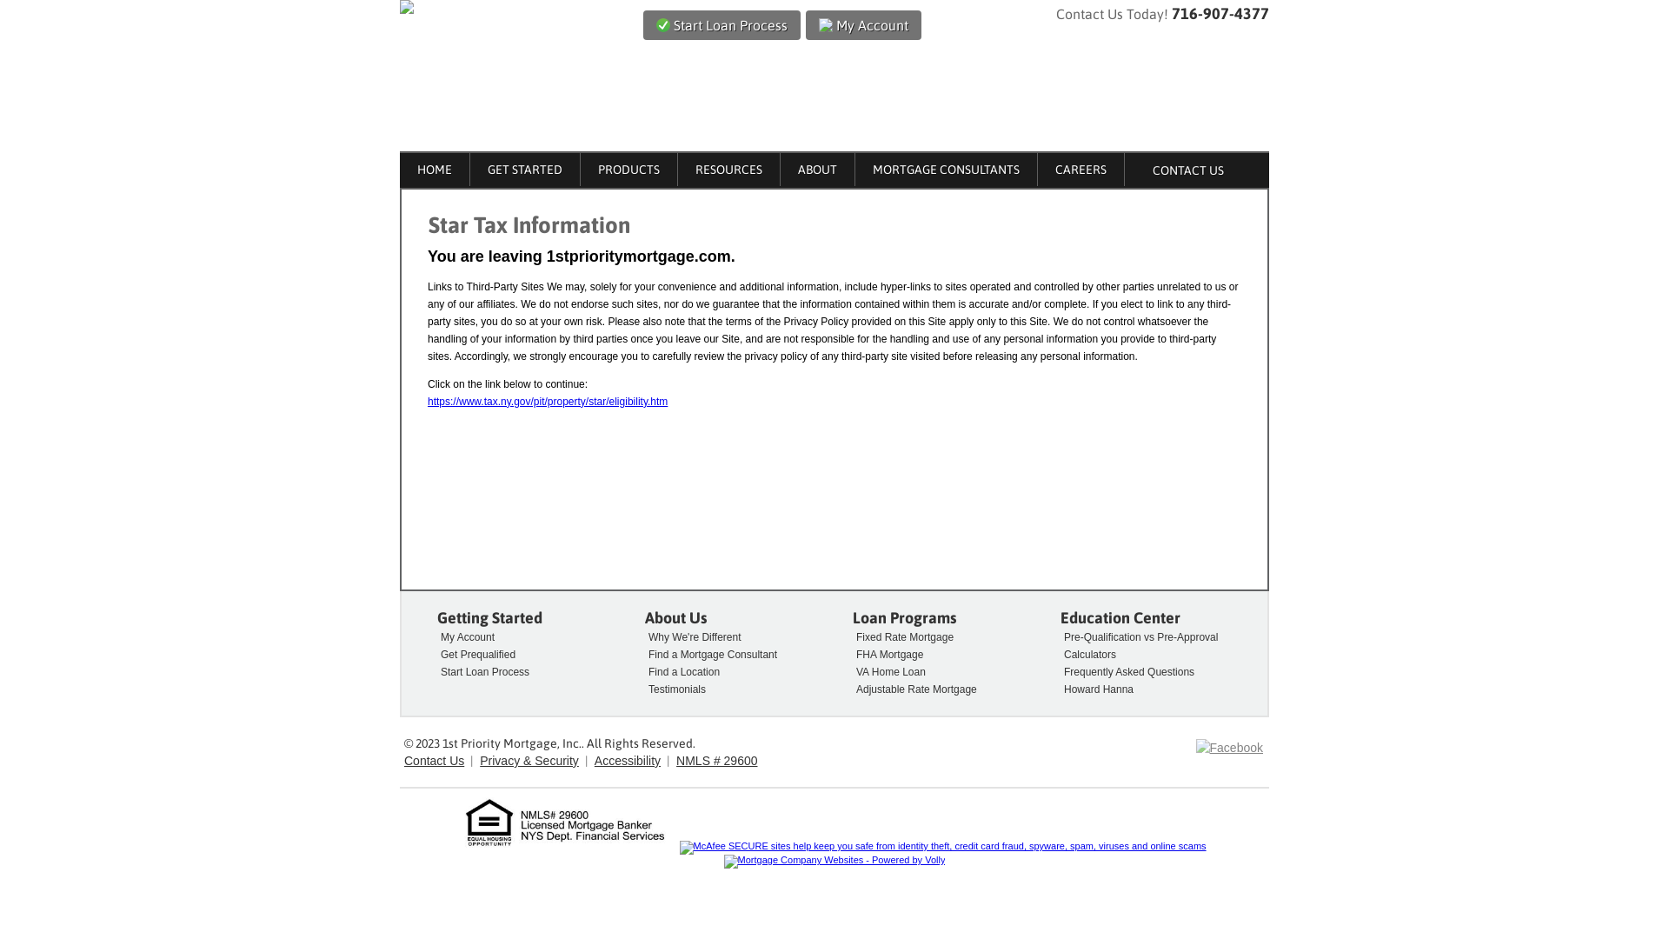 The height and width of the screenshot is (939, 1669). I want to click on Testimonials, so click(675, 689).